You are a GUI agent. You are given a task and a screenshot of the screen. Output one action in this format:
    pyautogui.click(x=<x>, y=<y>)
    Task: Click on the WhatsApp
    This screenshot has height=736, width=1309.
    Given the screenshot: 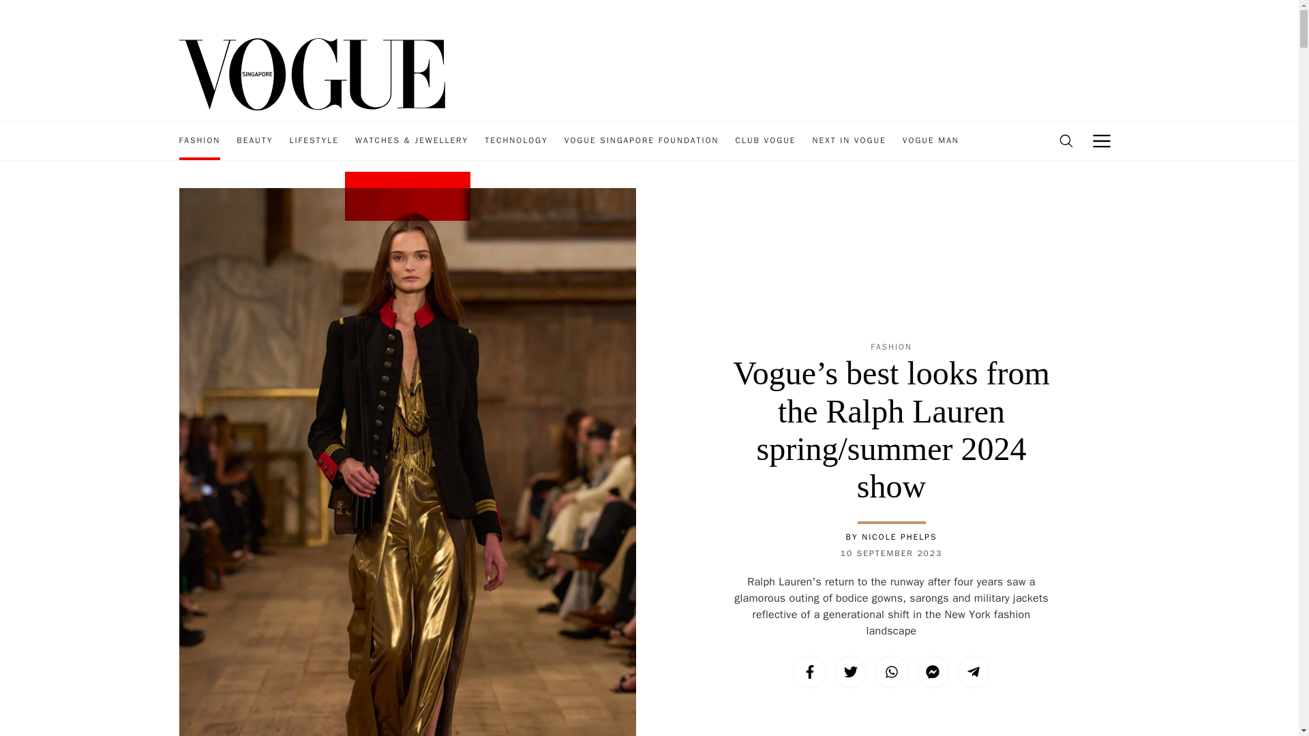 What is the action you would take?
    pyautogui.click(x=892, y=672)
    